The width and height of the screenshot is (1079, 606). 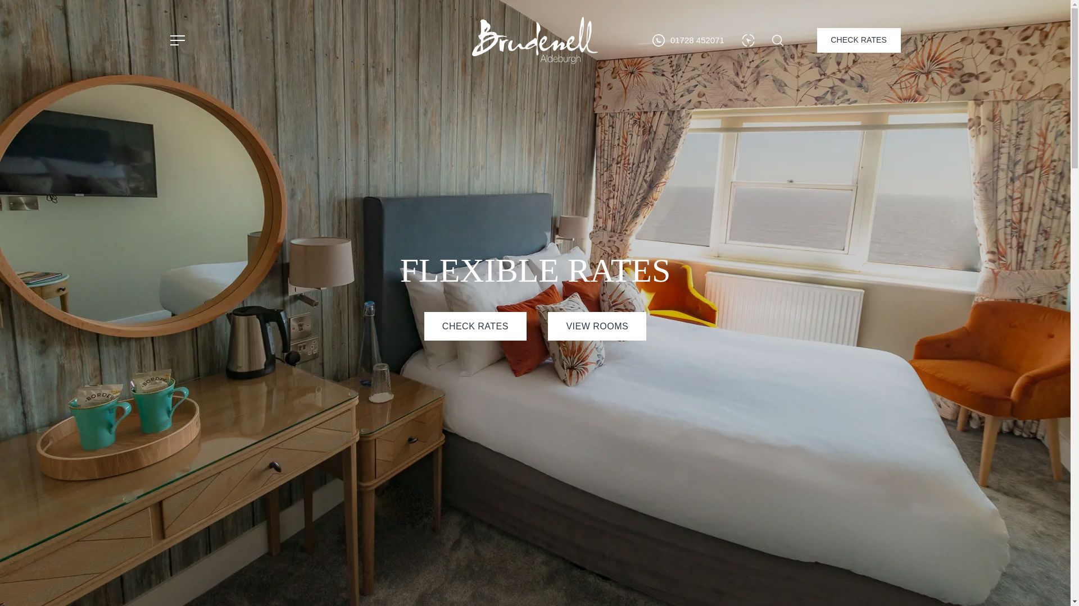 I want to click on VIEW ROOMS, so click(x=597, y=326).